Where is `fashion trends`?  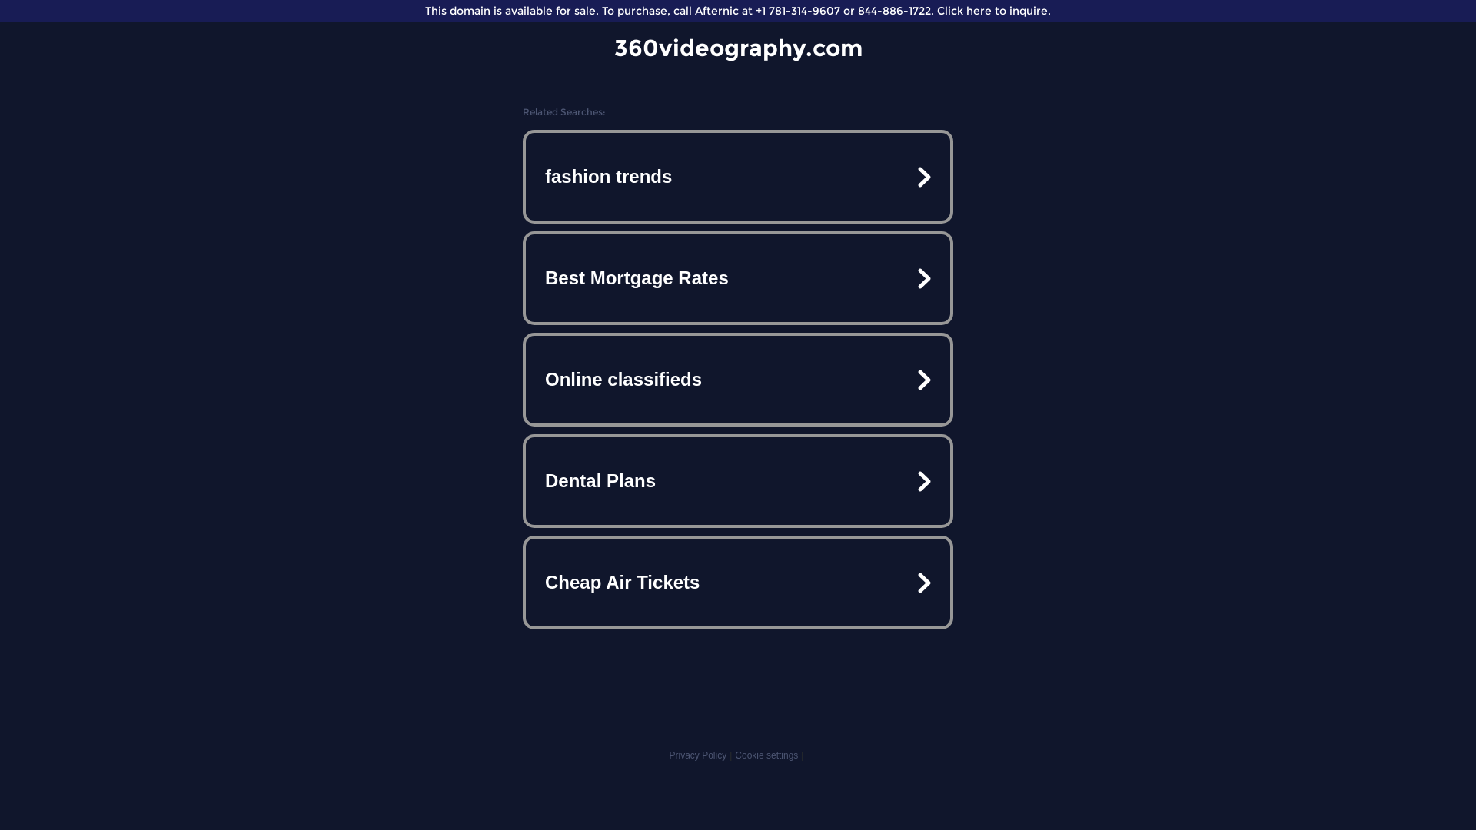 fashion trends is located at coordinates (738, 177).